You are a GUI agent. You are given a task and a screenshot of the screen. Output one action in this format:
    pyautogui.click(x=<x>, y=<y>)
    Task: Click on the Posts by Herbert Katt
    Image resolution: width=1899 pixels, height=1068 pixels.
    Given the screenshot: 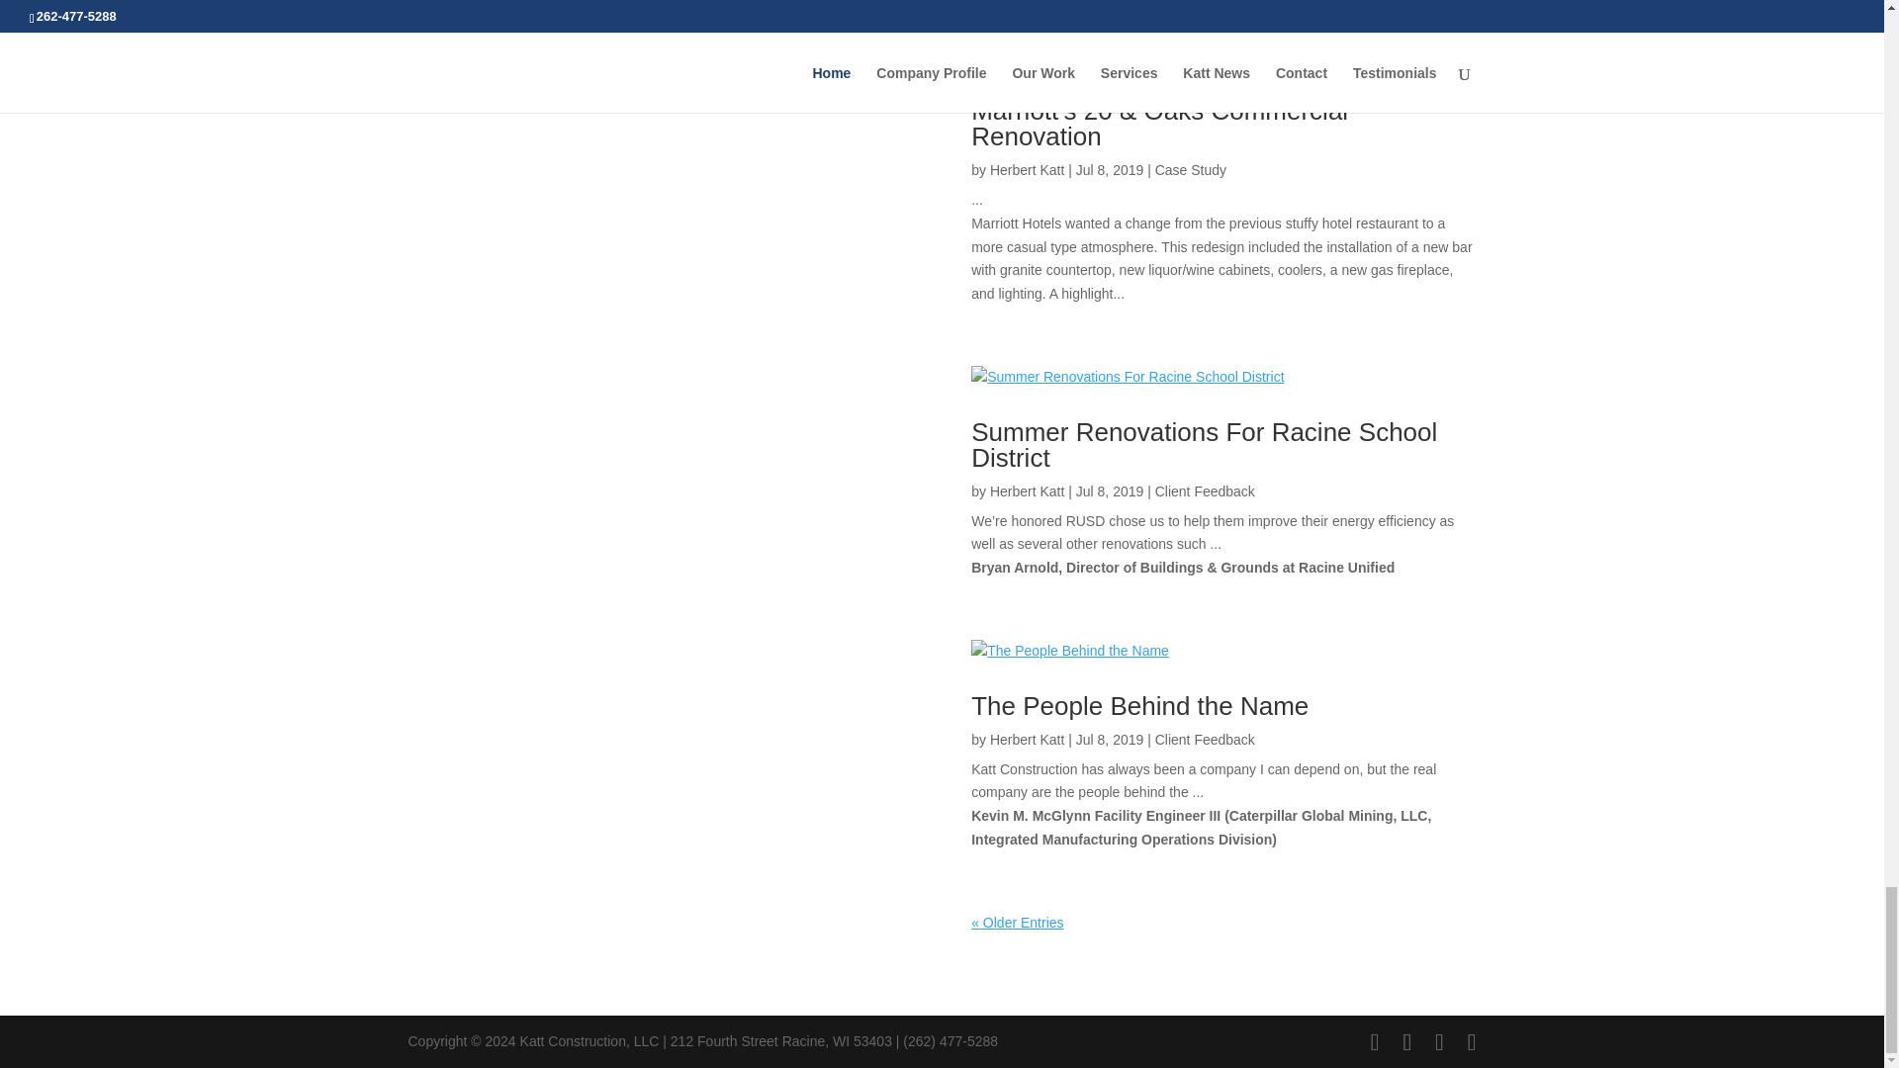 What is the action you would take?
    pyautogui.click(x=1027, y=740)
    